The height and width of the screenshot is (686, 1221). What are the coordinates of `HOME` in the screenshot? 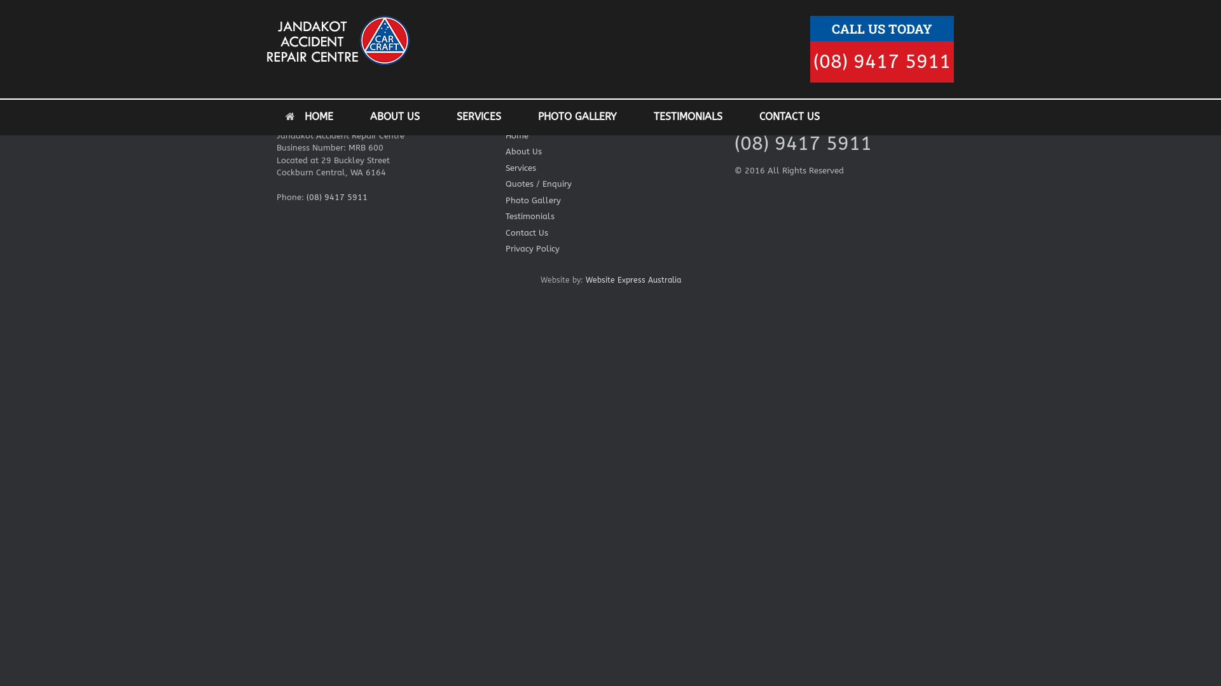 It's located at (309, 118).